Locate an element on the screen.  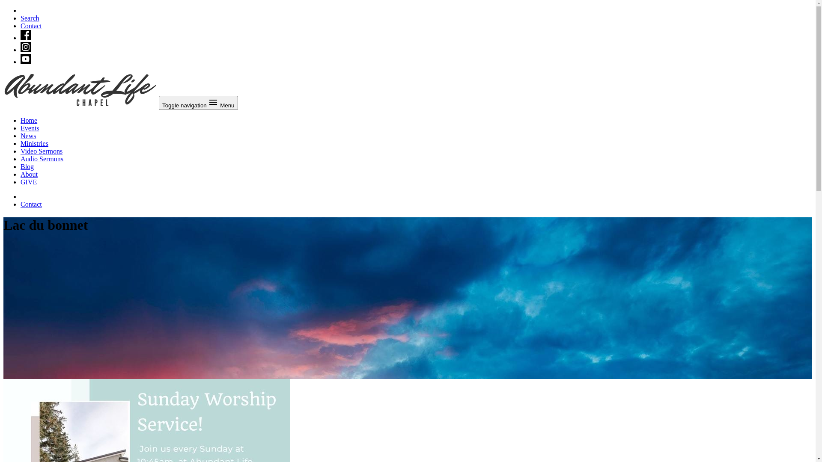
Contact is located at coordinates (31, 26).